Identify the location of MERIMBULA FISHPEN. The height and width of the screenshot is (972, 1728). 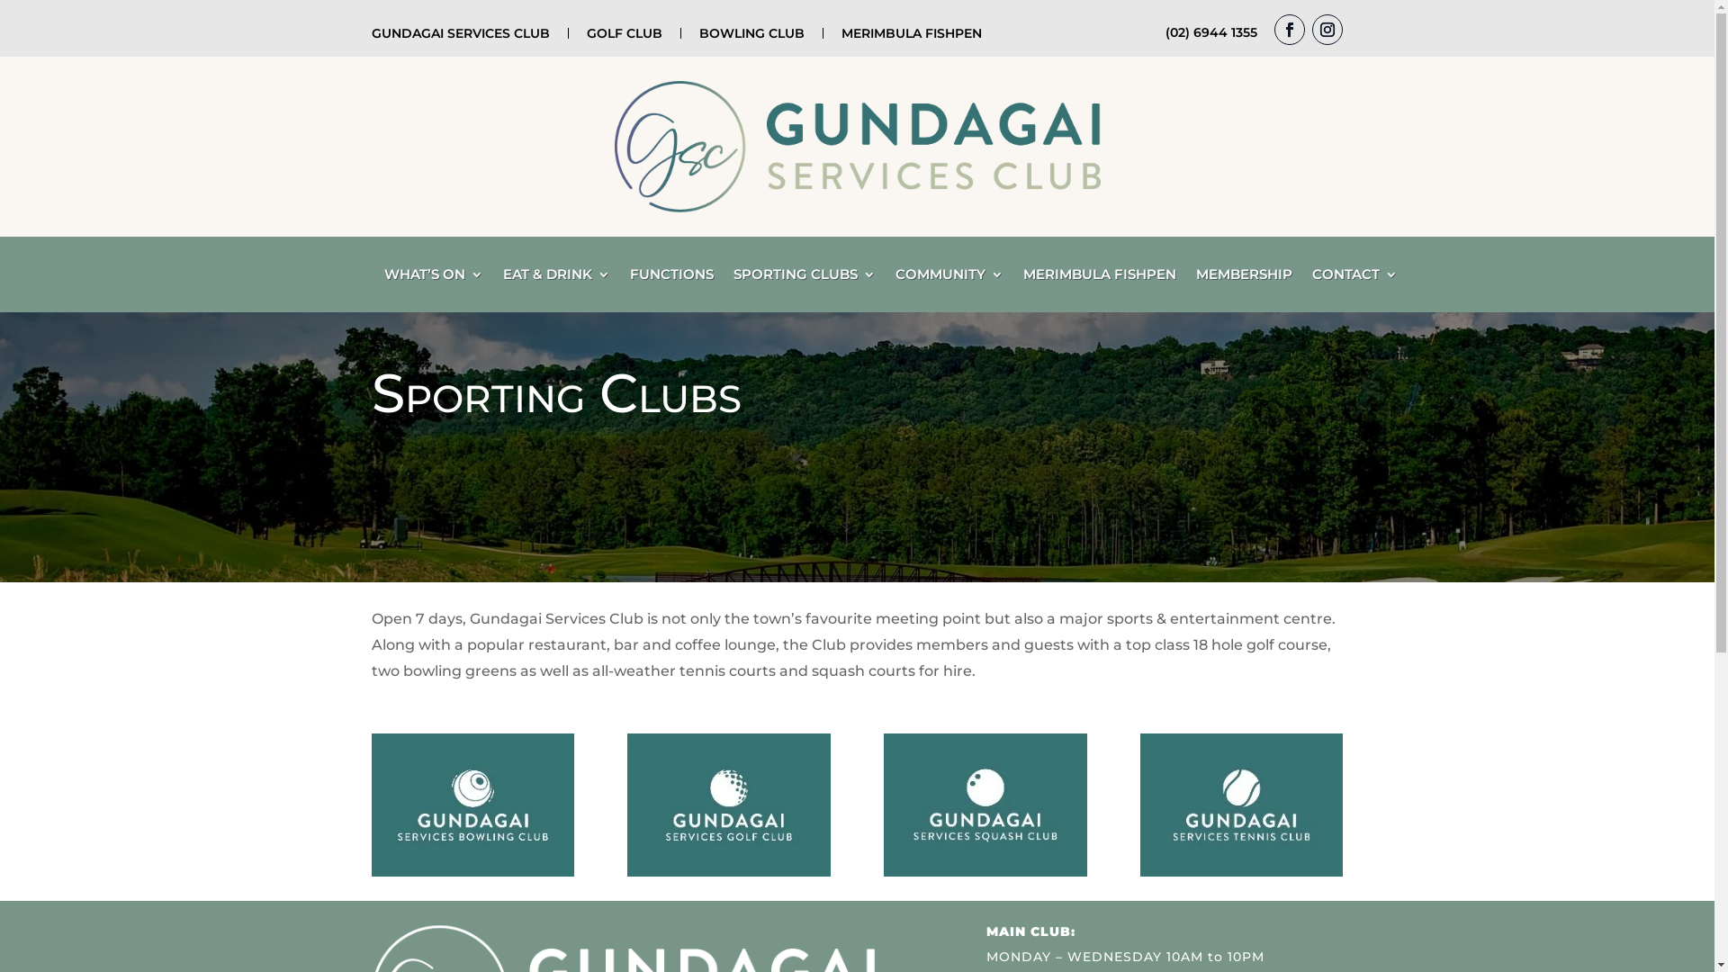
(911, 33).